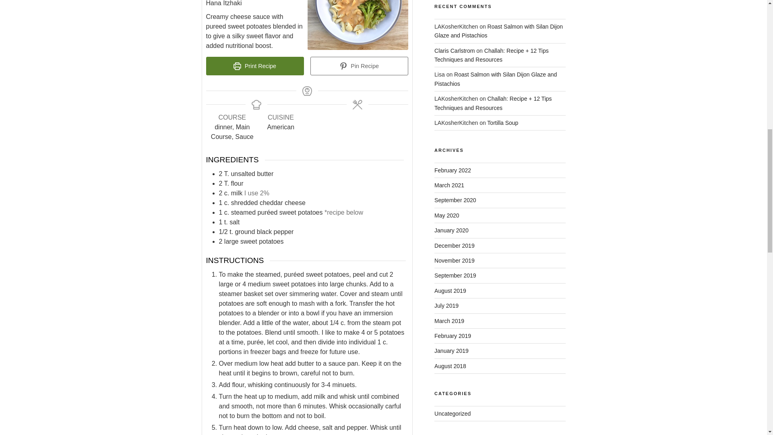  I want to click on December 2019, so click(454, 245).